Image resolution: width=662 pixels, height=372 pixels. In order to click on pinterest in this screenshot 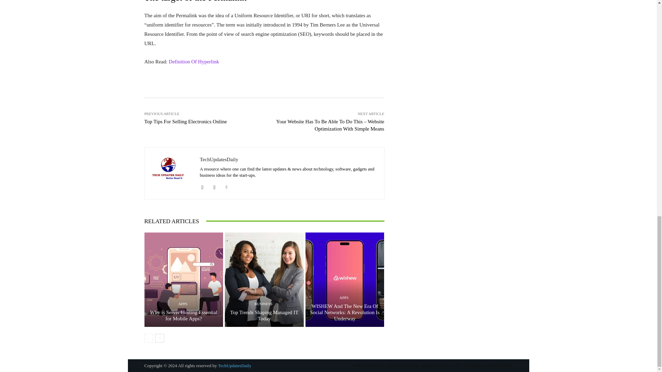, I will do `click(227, 186)`.